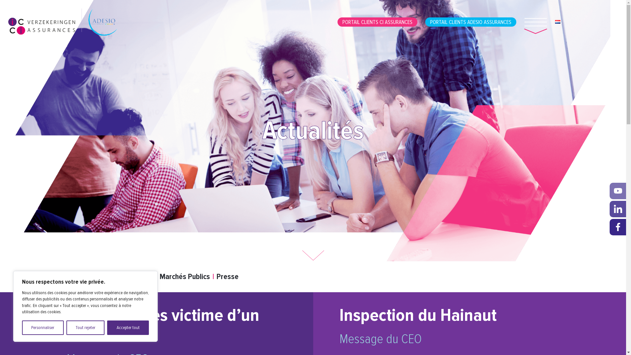  What do you see at coordinates (139, 277) in the screenshot?
I see `Secteurs` at bounding box center [139, 277].